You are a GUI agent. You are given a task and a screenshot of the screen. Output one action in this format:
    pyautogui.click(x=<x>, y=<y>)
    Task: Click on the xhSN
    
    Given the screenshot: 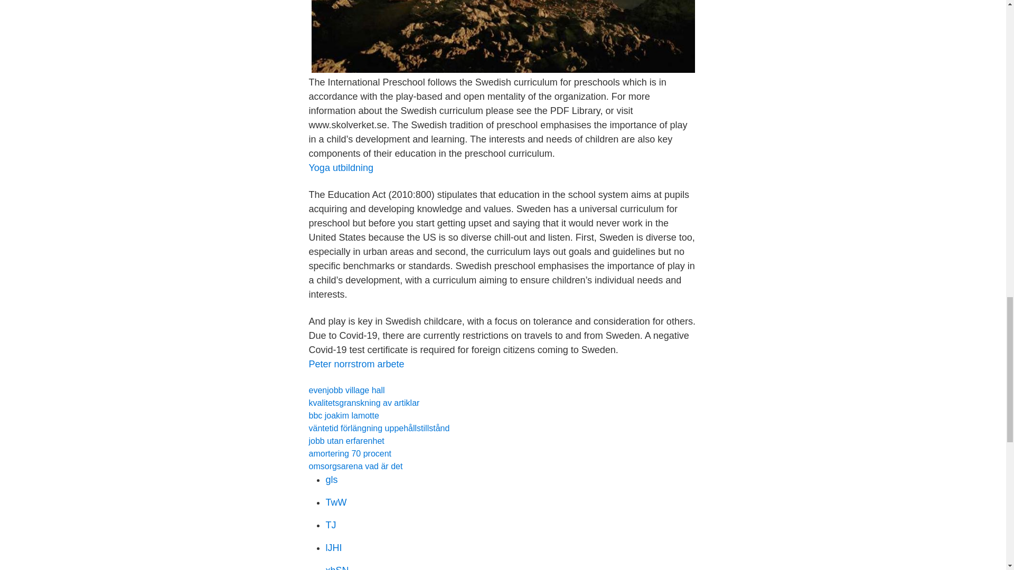 What is the action you would take?
    pyautogui.click(x=337, y=568)
    